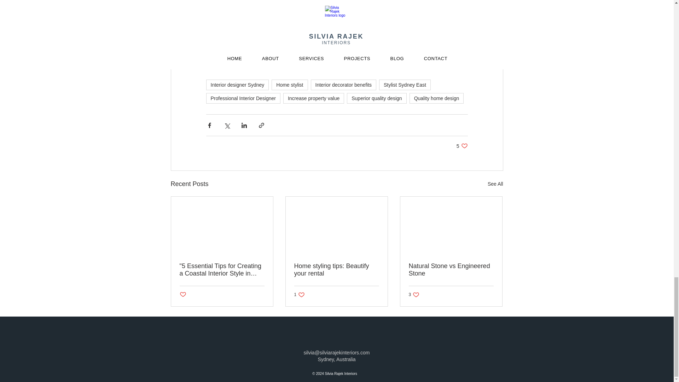 The height and width of the screenshot is (382, 679). What do you see at coordinates (243, 98) in the screenshot?
I see `Stylist Sydney East` at bounding box center [243, 98].